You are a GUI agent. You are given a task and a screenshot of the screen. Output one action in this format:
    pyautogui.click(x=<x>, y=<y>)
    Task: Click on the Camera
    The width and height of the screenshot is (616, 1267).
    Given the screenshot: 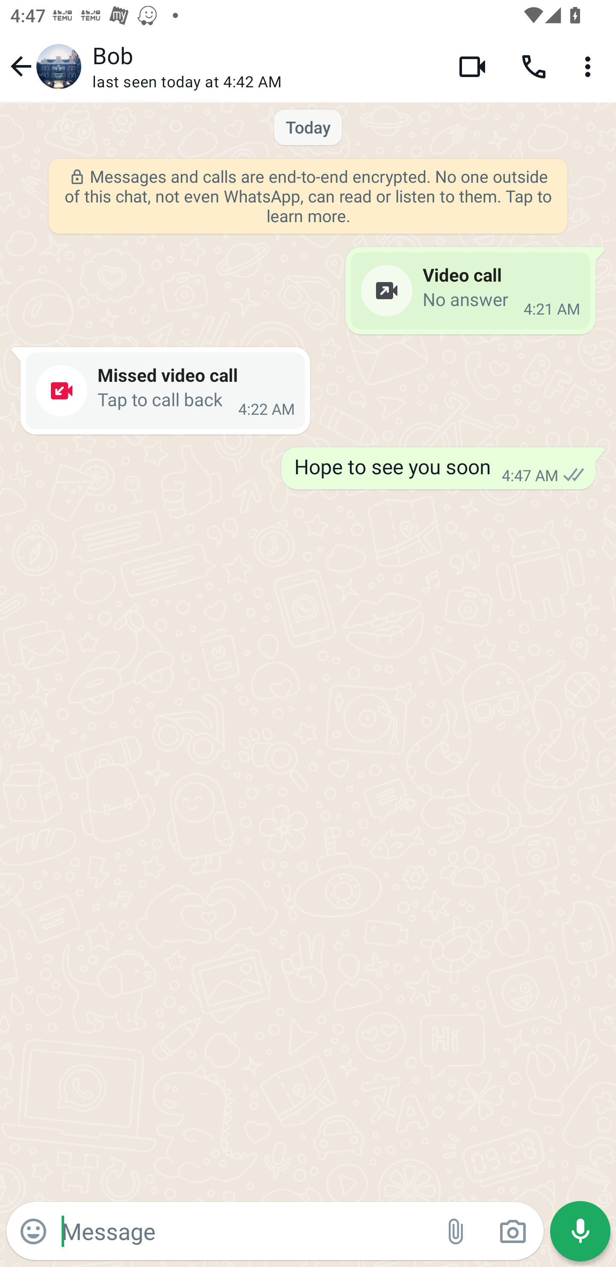 What is the action you would take?
    pyautogui.click(x=512, y=1231)
    